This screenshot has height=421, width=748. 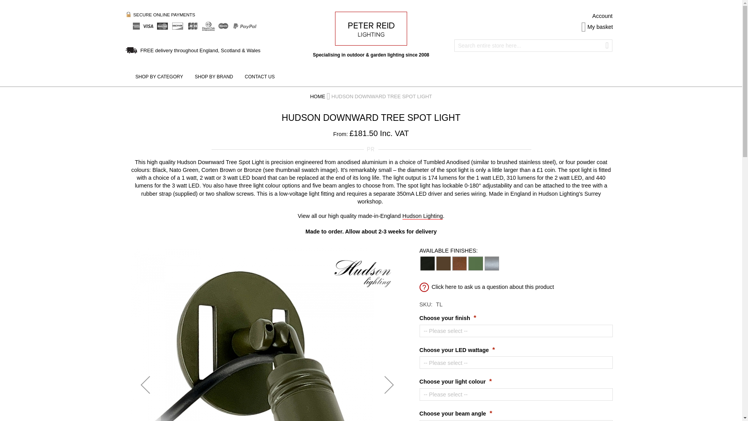 I want to click on Go to Home Page, so click(x=318, y=96).